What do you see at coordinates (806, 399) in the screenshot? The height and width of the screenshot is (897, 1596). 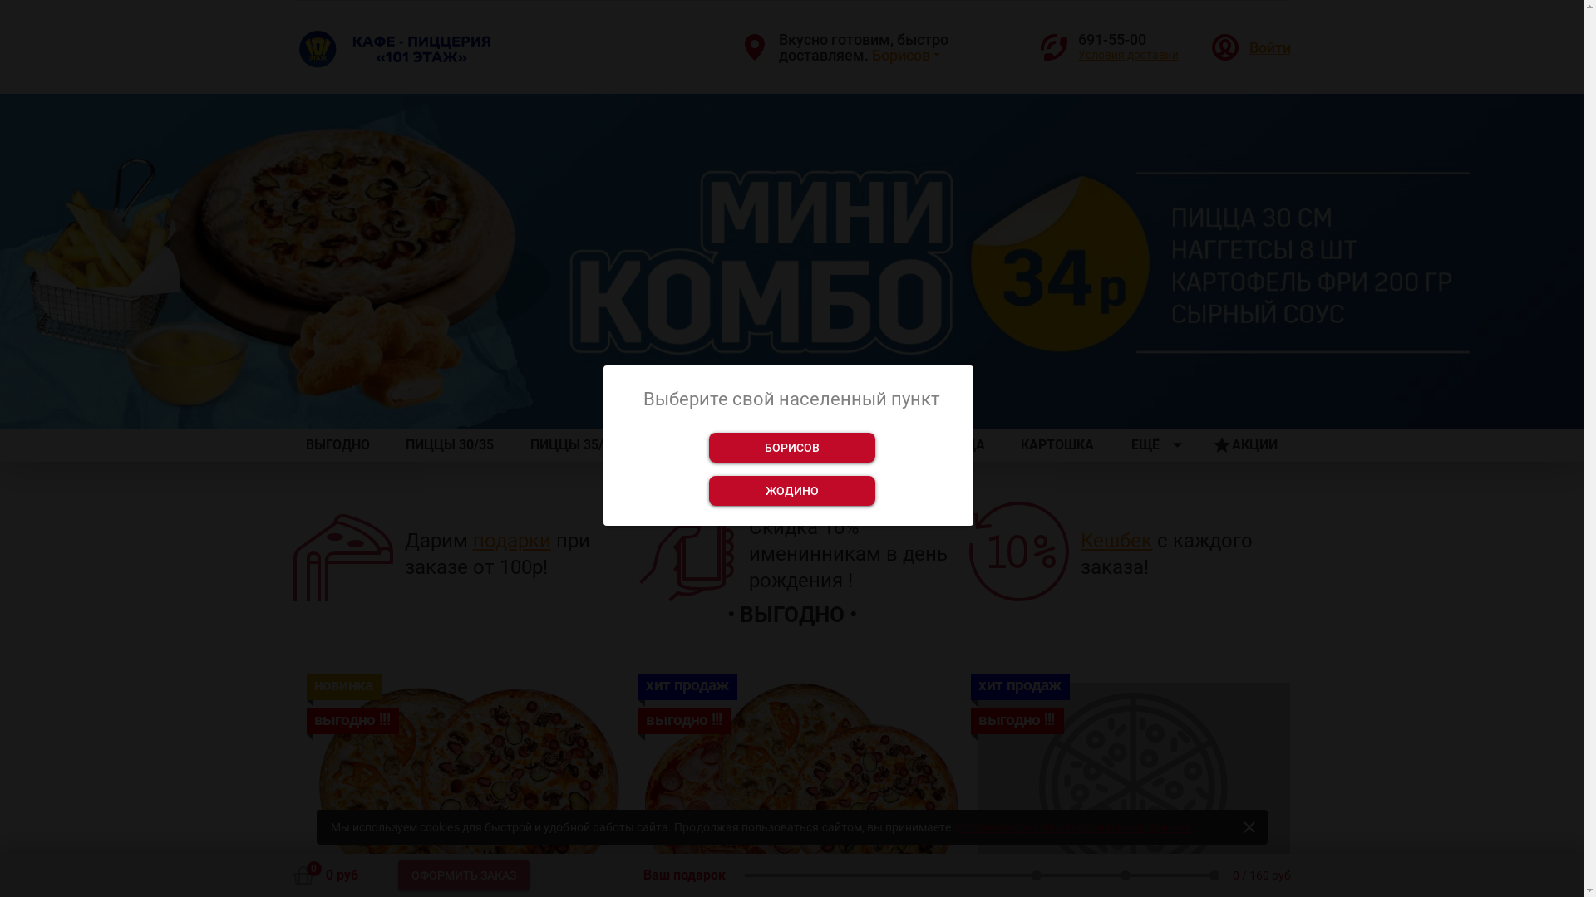 I see `radio_button_unchecked` at bounding box center [806, 399].